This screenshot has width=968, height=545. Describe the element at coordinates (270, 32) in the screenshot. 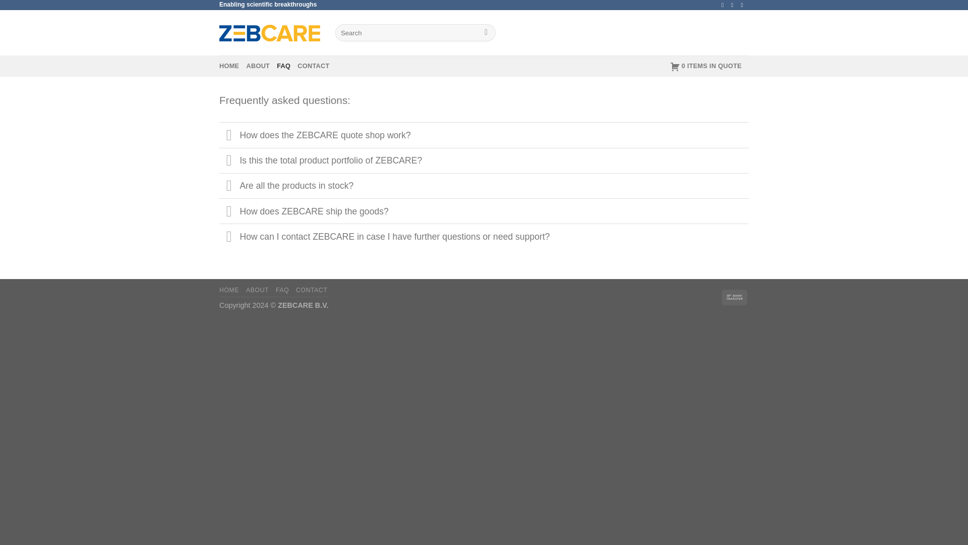

I see `ZEBCARE - webshop of ZEBCARE` at that location.